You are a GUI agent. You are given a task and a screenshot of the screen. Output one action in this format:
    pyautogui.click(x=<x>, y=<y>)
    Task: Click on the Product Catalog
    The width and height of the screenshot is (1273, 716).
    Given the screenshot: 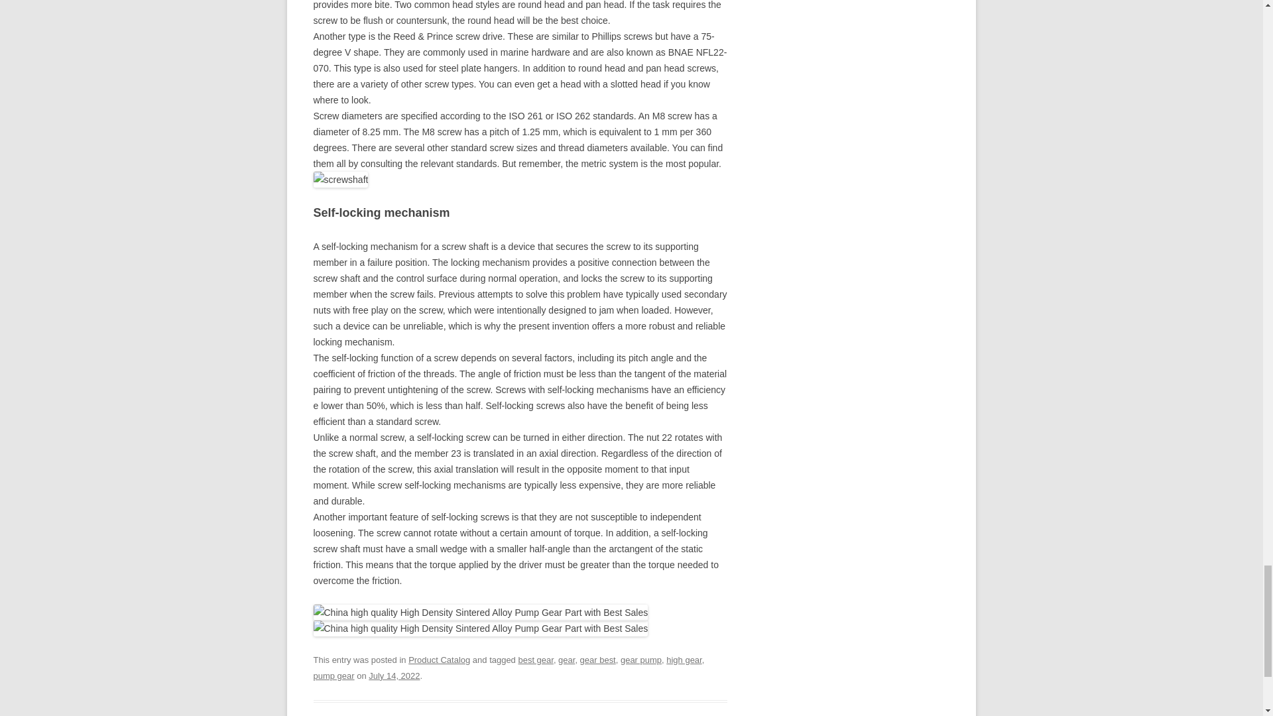 What is the action you would take?
    pyautogui.click(x=439, y=660)
    